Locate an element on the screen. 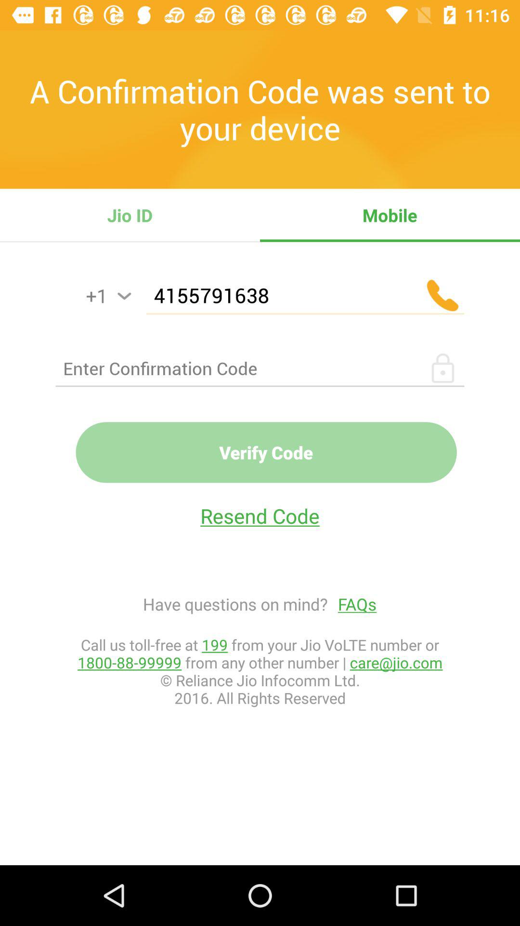 The image size is (520, 926). conformation code option is located at coordinates (260, 368).